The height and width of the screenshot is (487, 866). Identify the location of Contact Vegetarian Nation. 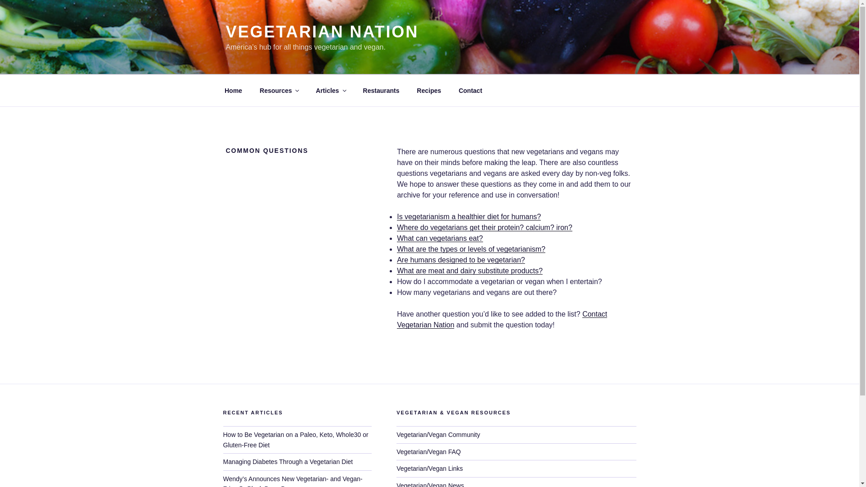
(502, 319).